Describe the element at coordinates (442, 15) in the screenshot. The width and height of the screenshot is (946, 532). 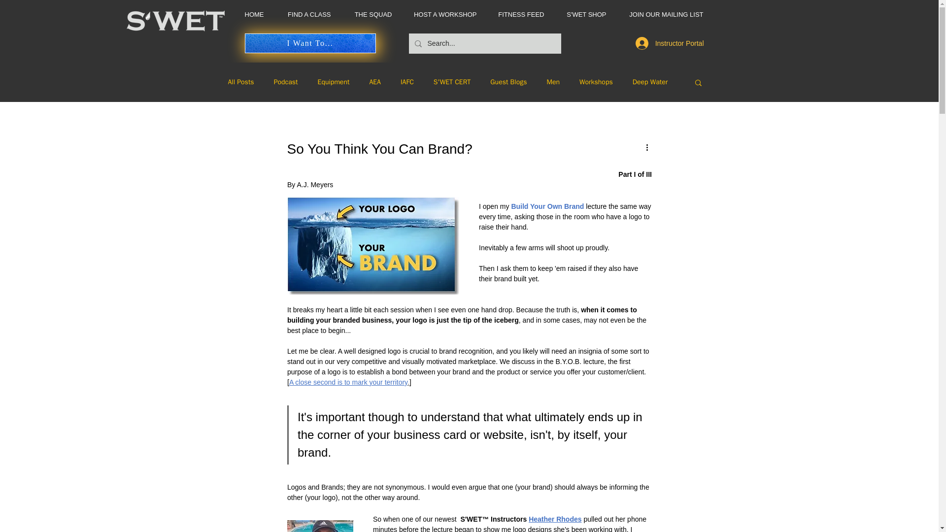
I see `HOST A WORKSHOP` at that location.